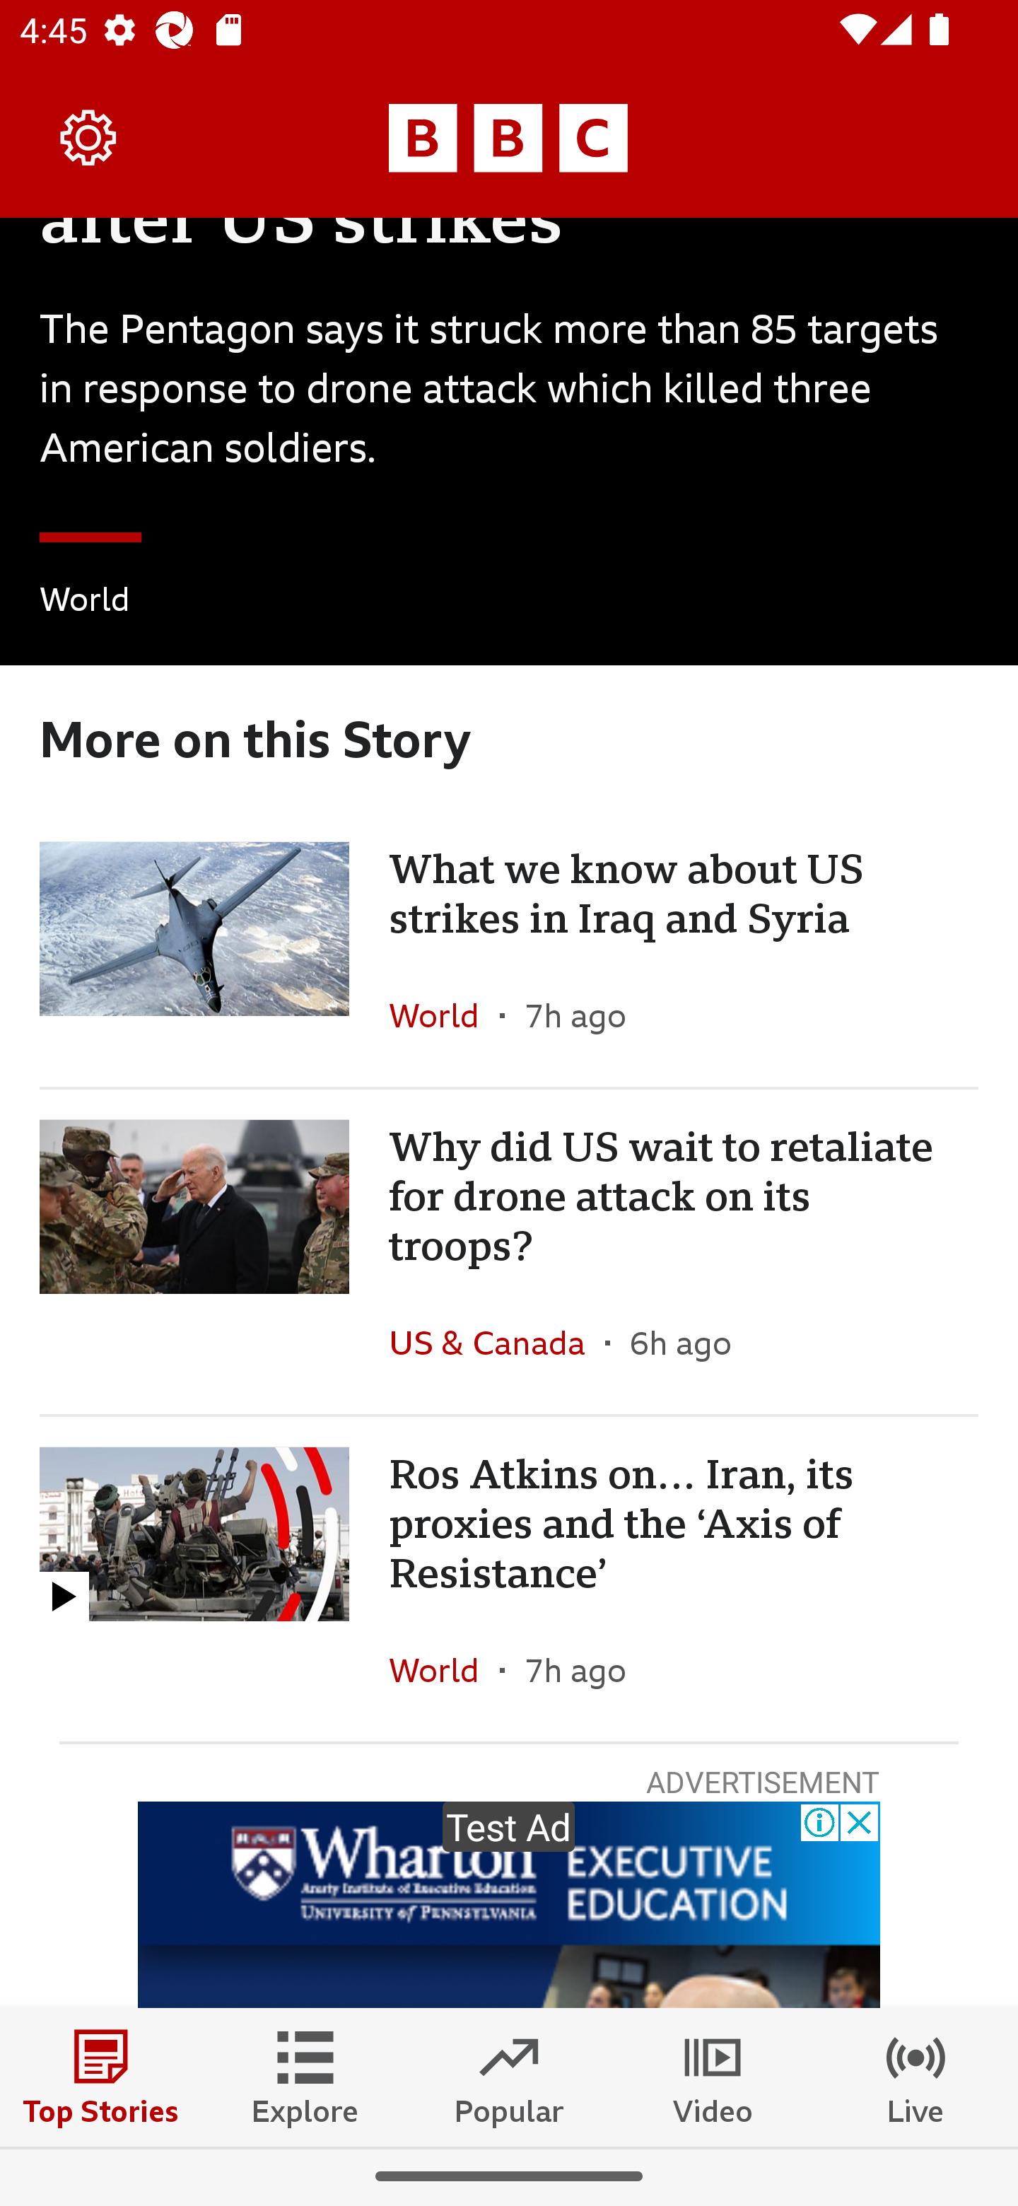  I want to click on Live, so click(916, 2077).